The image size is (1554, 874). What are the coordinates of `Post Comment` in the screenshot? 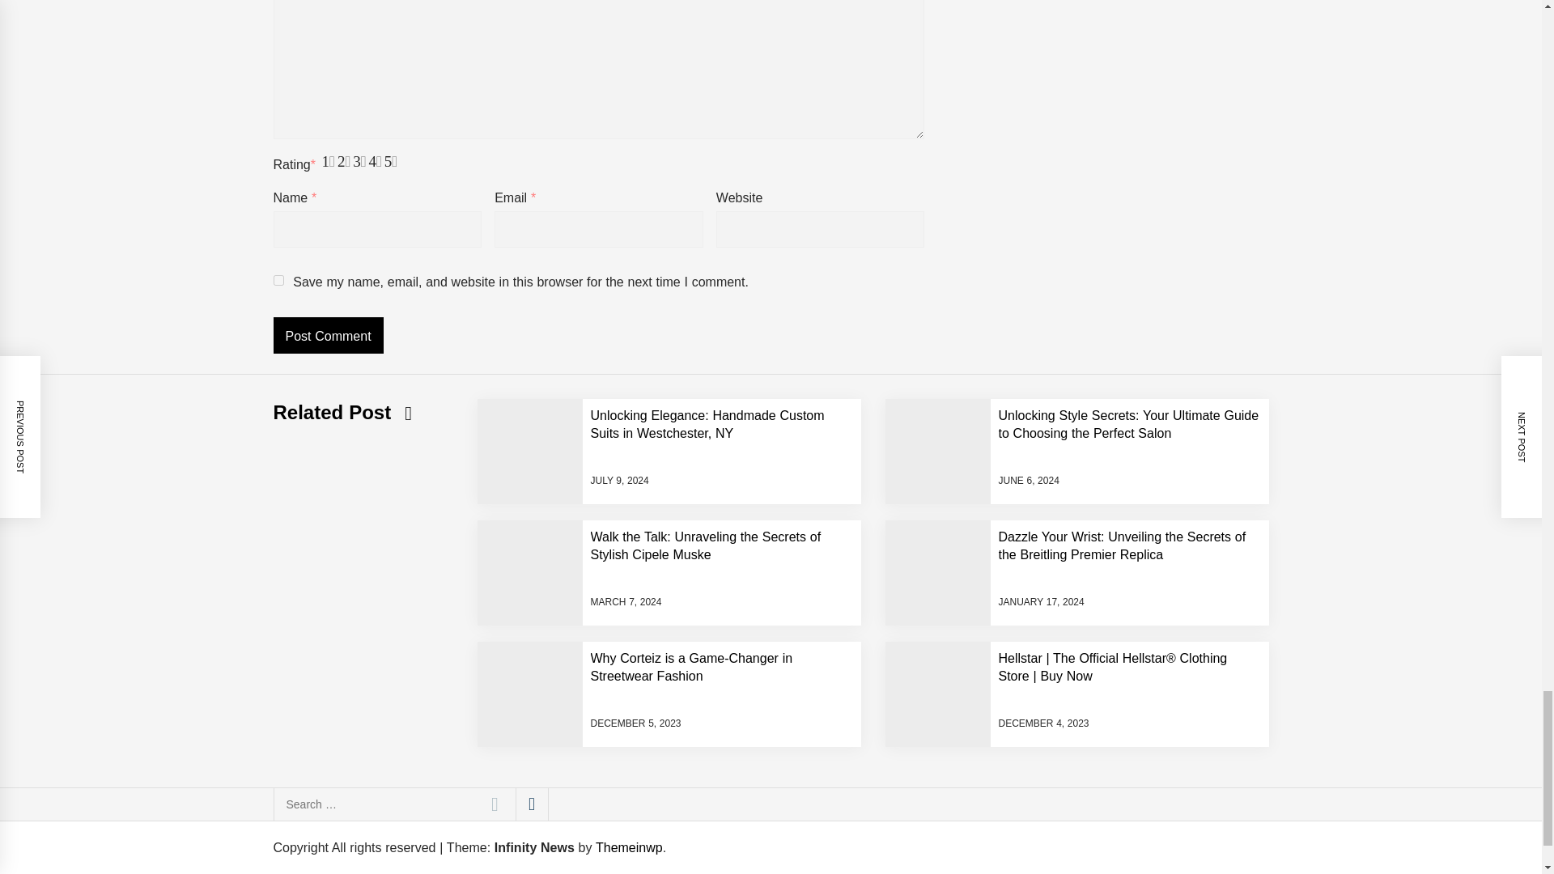 It's located at (329, 335).